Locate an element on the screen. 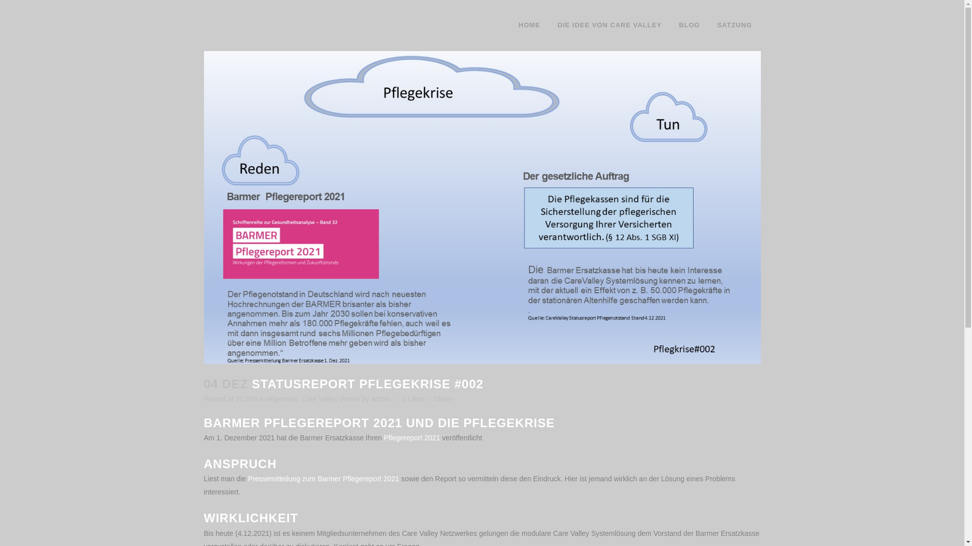 This screenshot has width=972, height=546. BLOG is located at coordinates (690, 25).